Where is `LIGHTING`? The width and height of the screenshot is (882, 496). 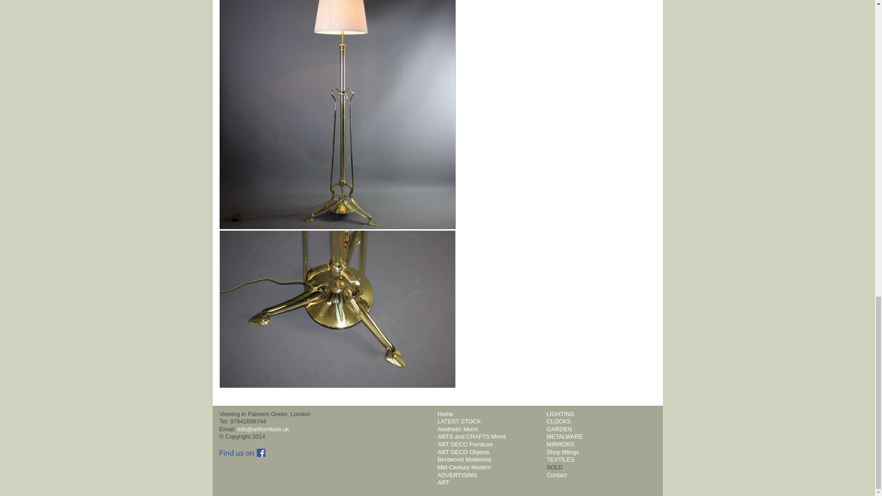 LIGHTING is located at coordinates (560, 414).